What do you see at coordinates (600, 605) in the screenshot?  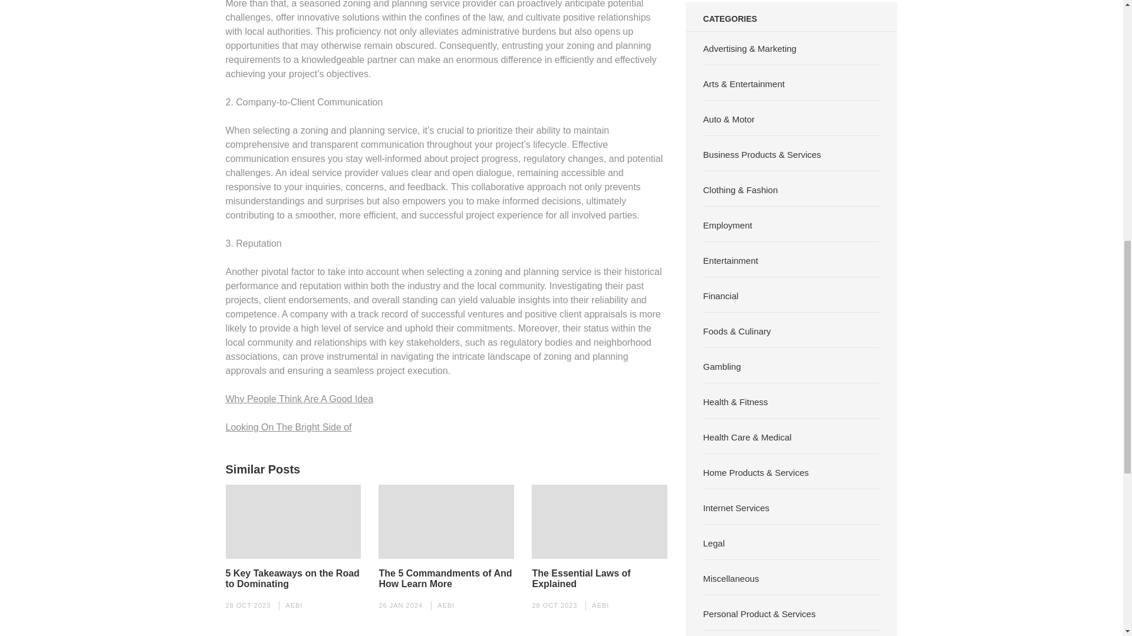 I see `AEBI` at bounding box center [600, 605].